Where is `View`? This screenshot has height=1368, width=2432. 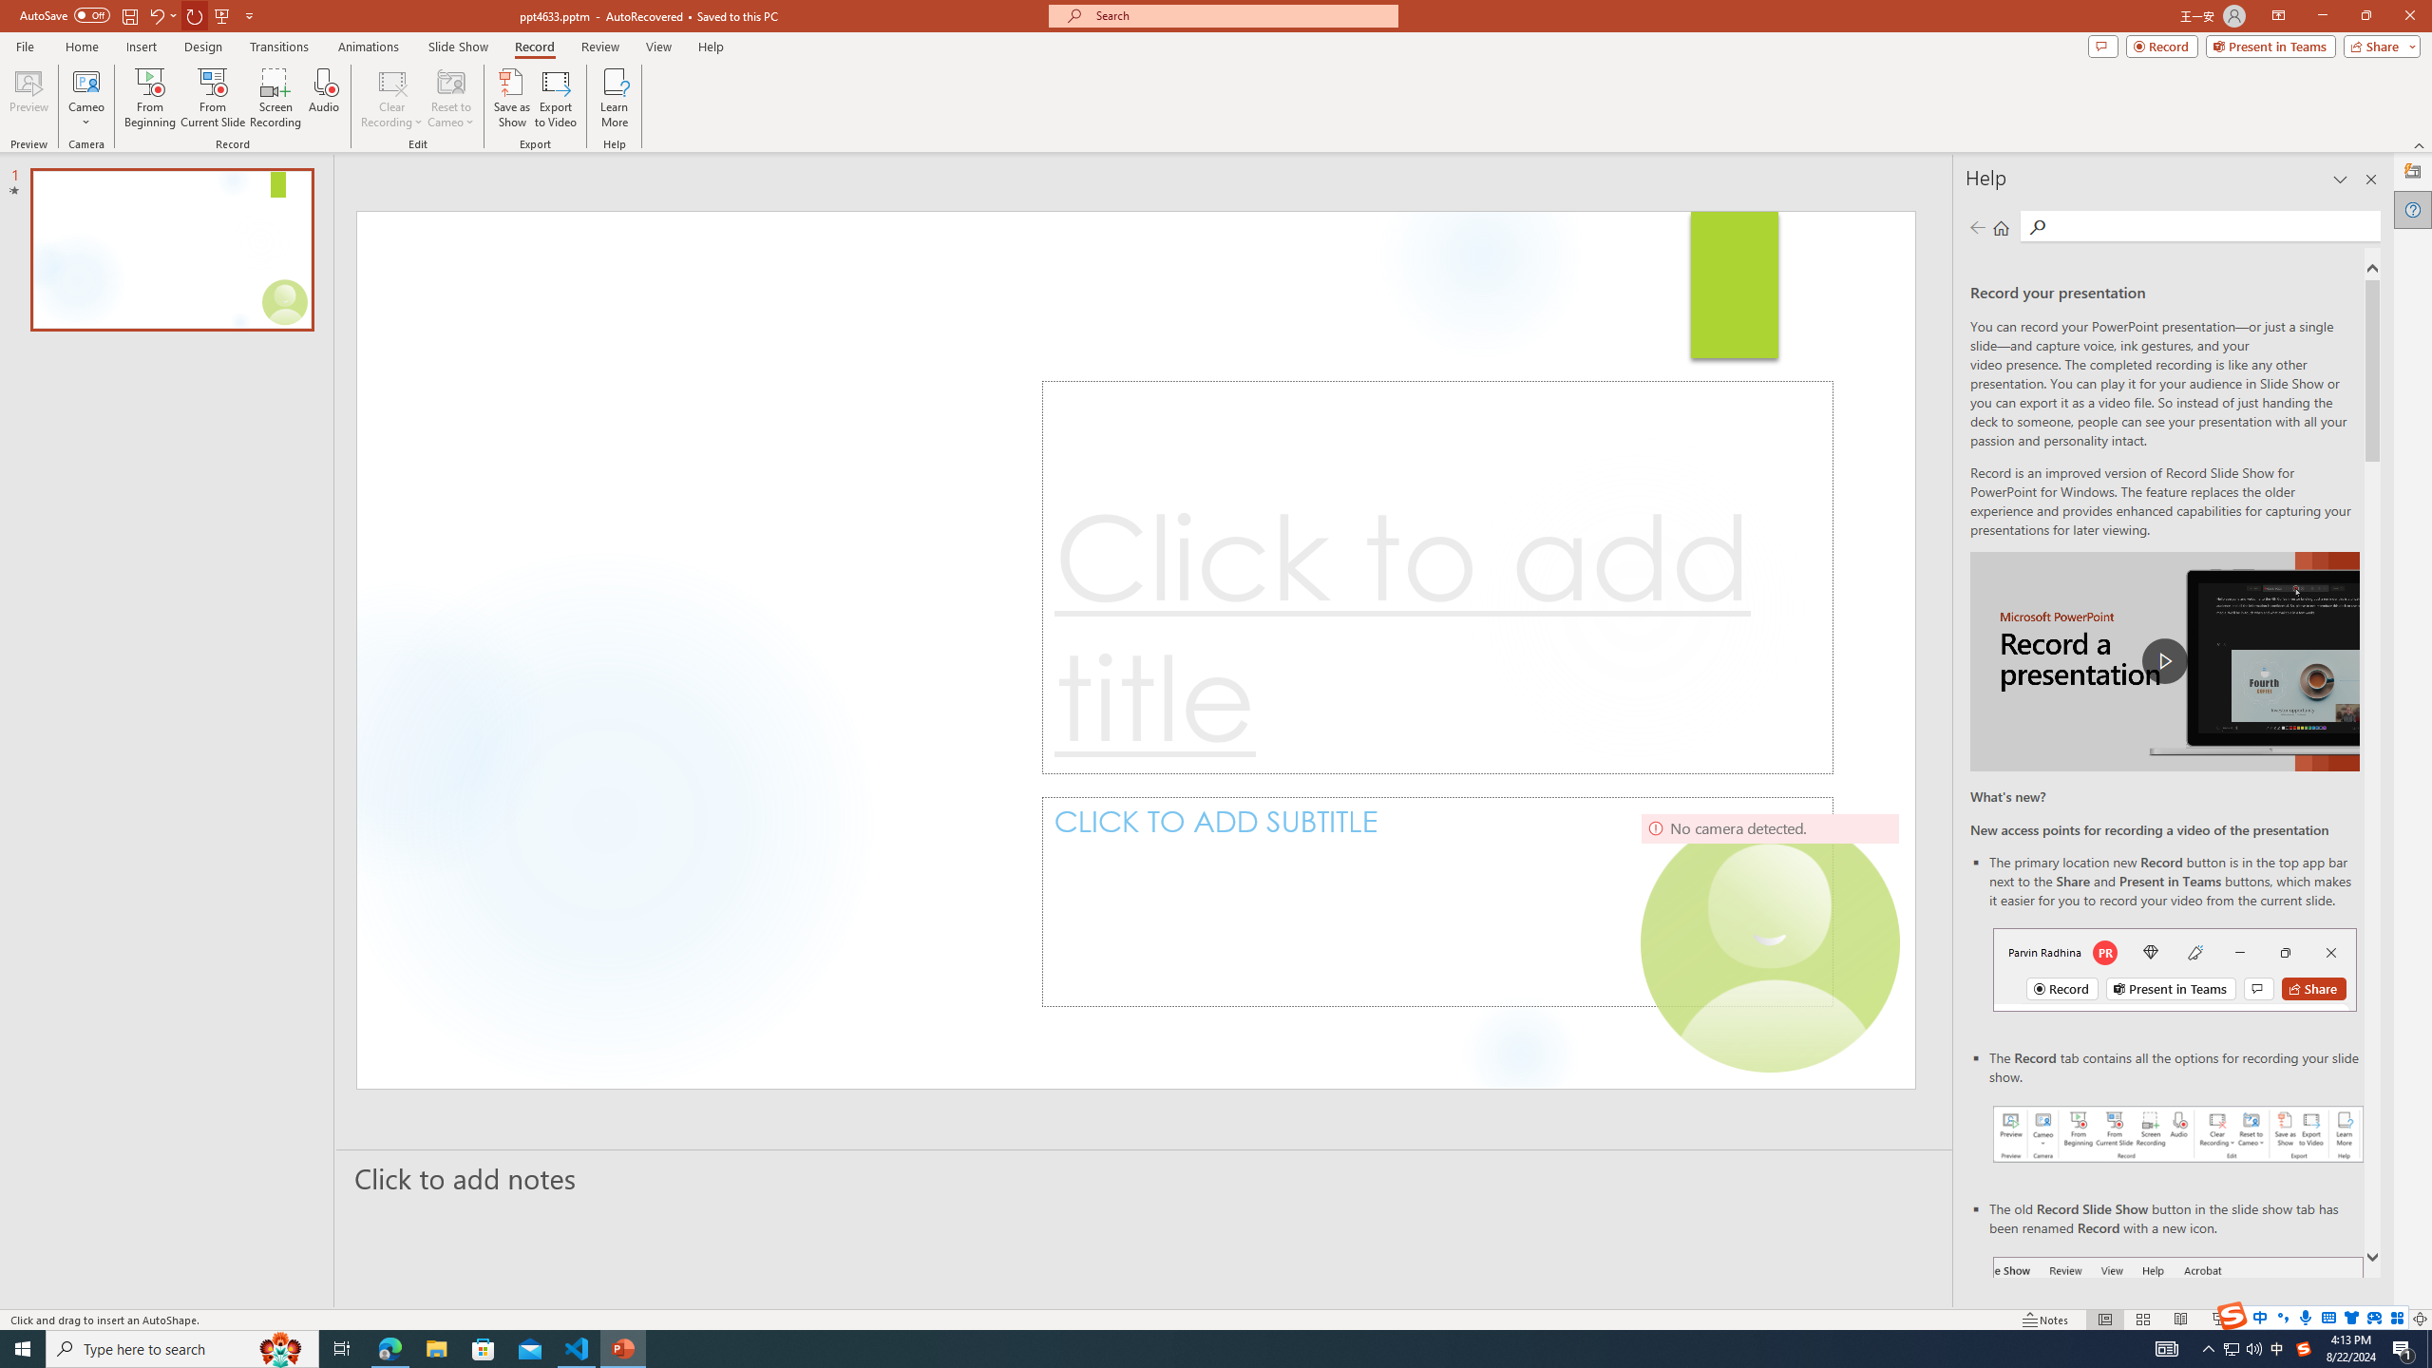 View is located at coordinates (659, 47).